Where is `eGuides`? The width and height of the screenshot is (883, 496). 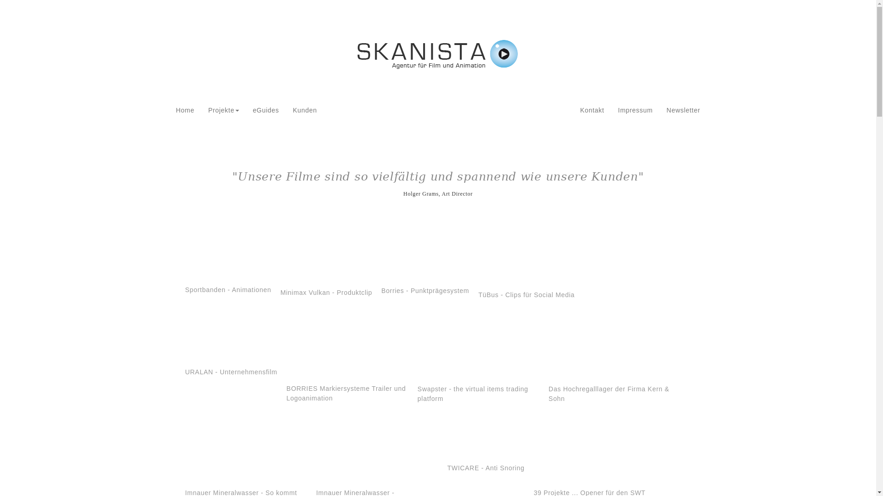
eGuides is located at coordinates (266, 110).